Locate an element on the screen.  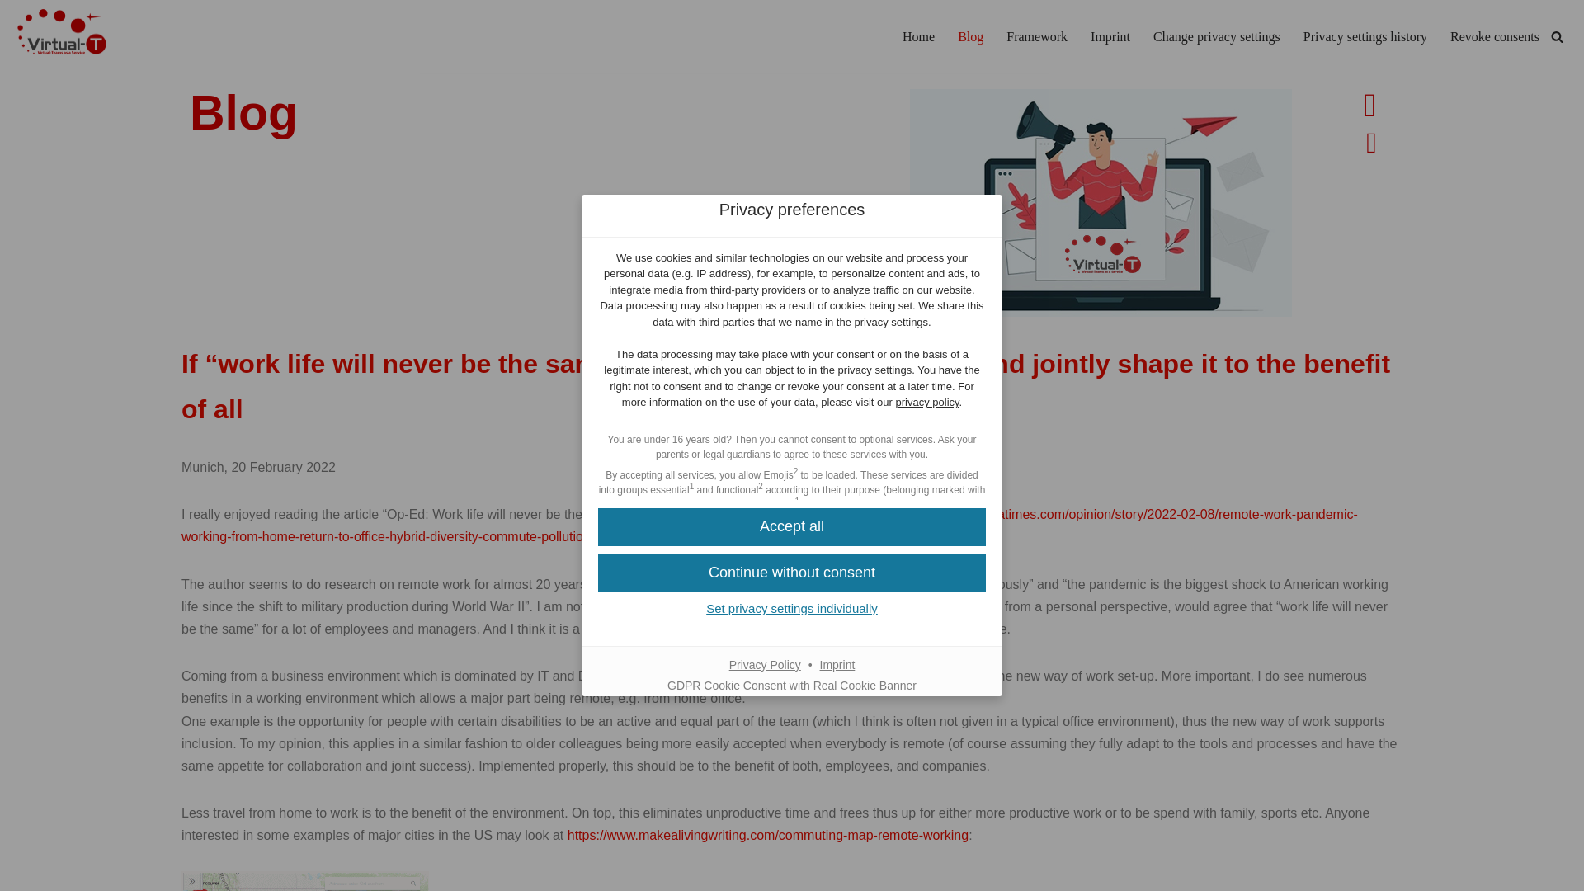
Change privacy settings is located at coordinates (1216, 36).